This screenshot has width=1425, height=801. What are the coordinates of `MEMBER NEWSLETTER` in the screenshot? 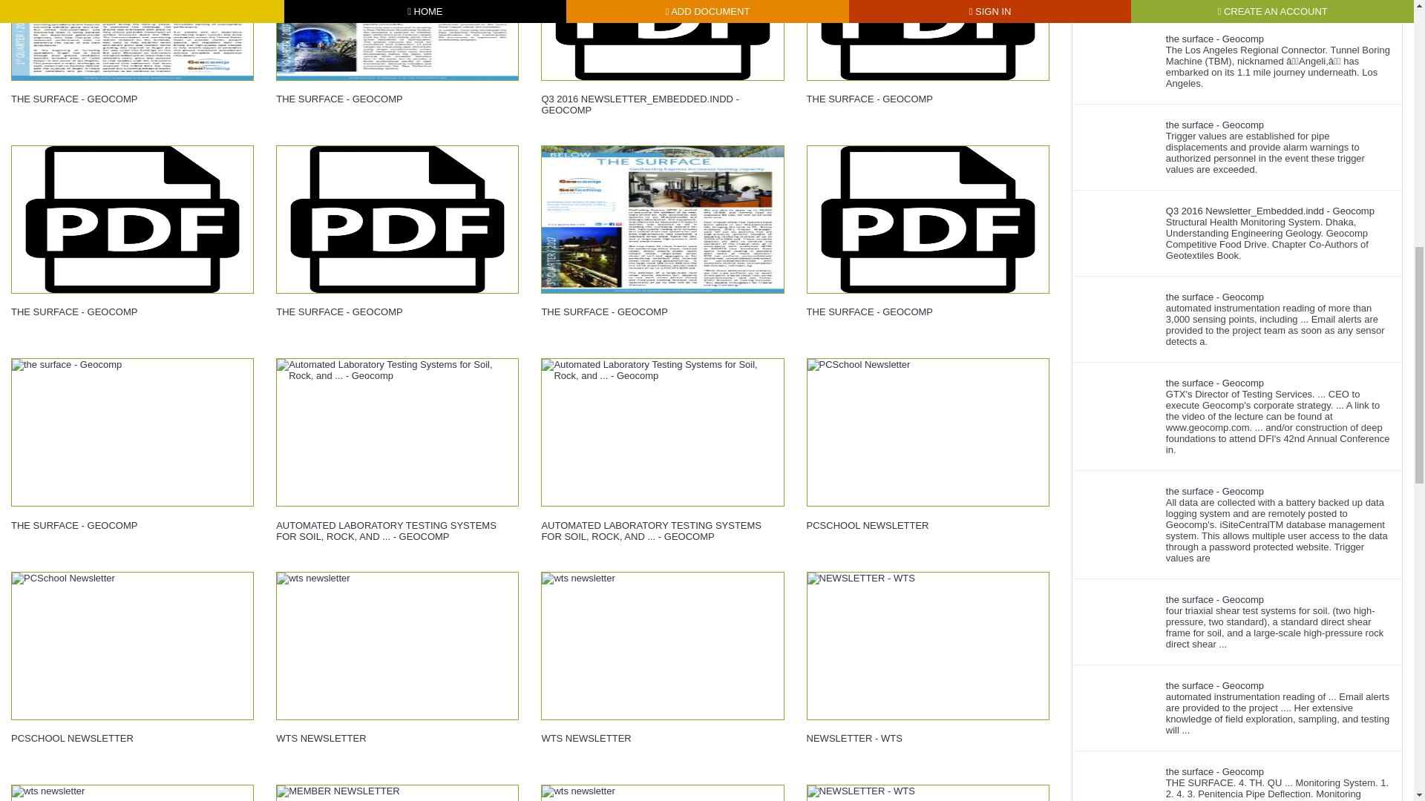 It's located at (397, 793).